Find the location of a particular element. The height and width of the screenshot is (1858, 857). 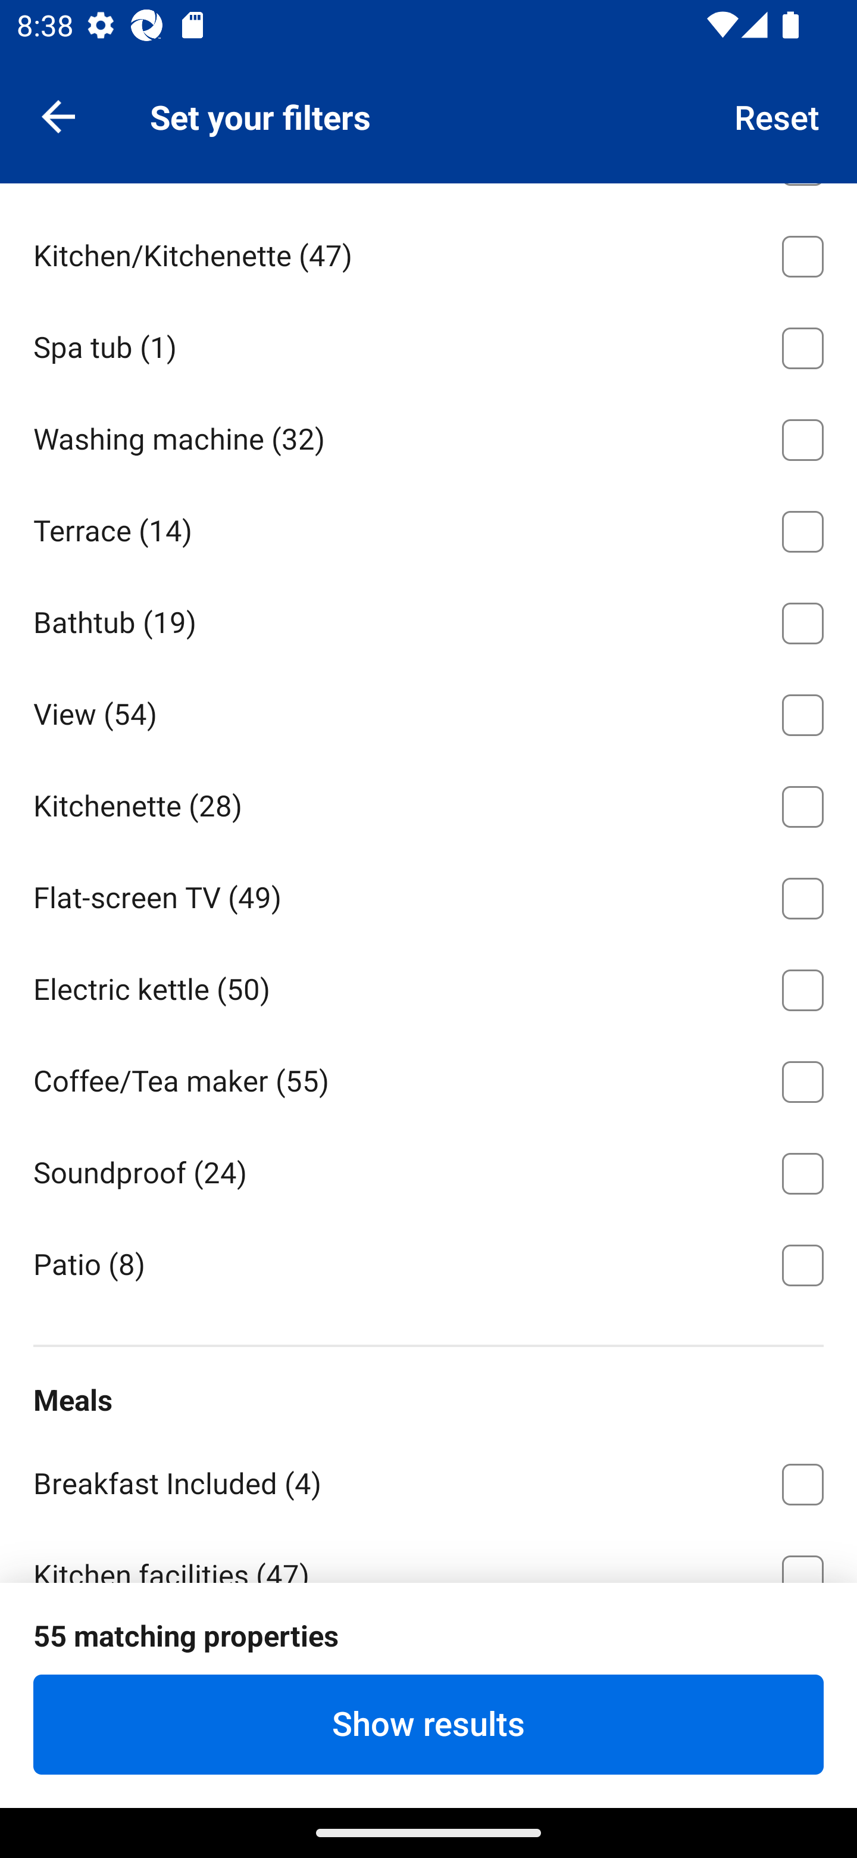

Reset is located at coordinates (777, 116).